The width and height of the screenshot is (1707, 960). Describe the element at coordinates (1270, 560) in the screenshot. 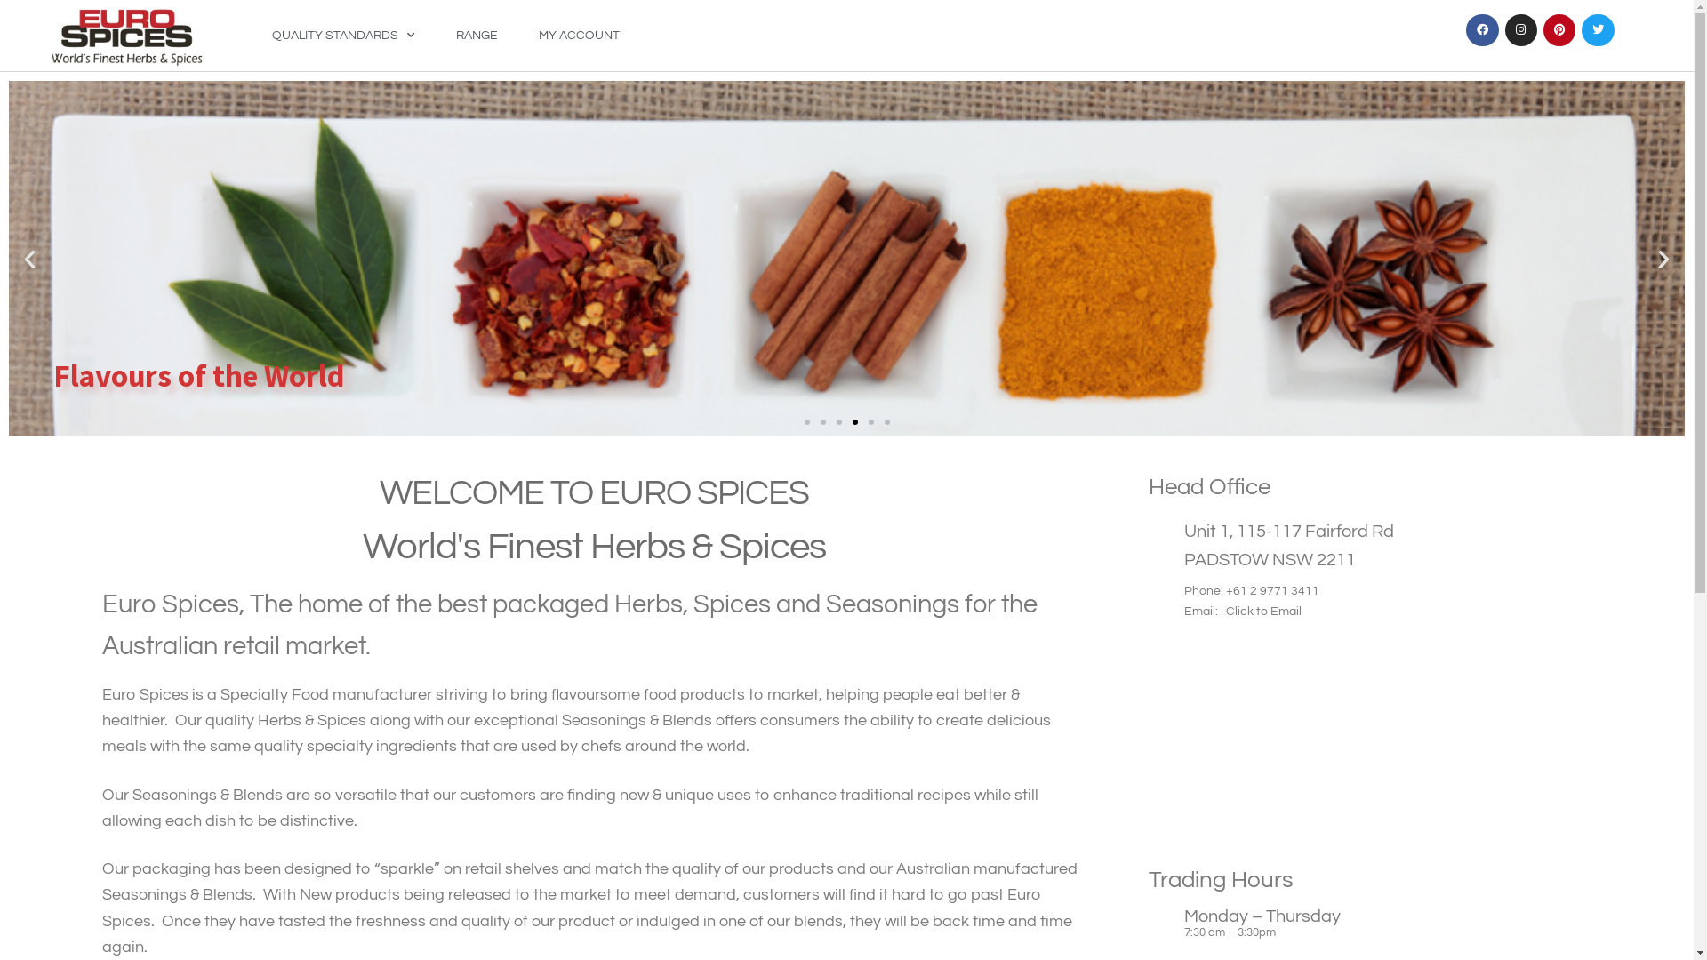

I see `PADSTOW NSW 2211` at that location.